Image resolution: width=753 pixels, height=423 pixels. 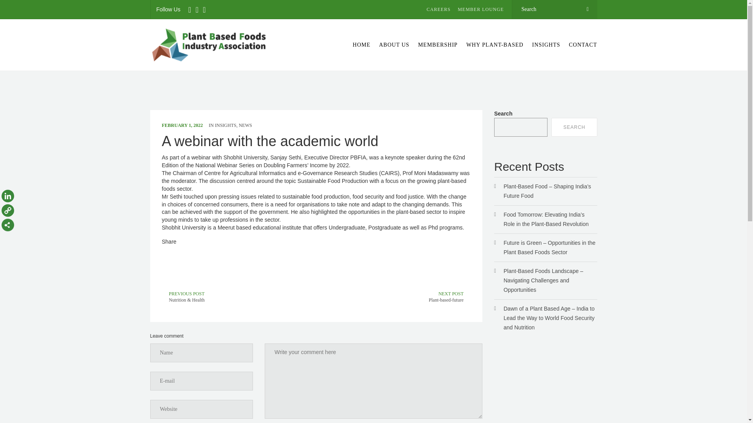 What do you see at coordinates (438, 45) in the screenshot?
I see `LinkedIn` at bounding box center [438, 45].